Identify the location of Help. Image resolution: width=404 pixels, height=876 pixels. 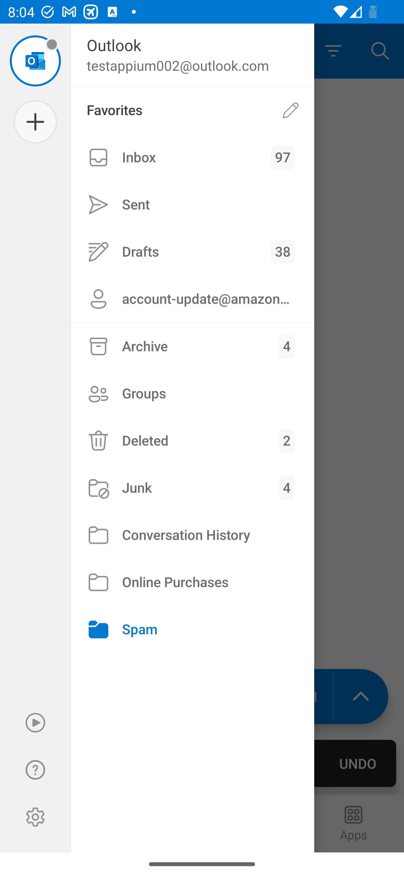
(35, 770).